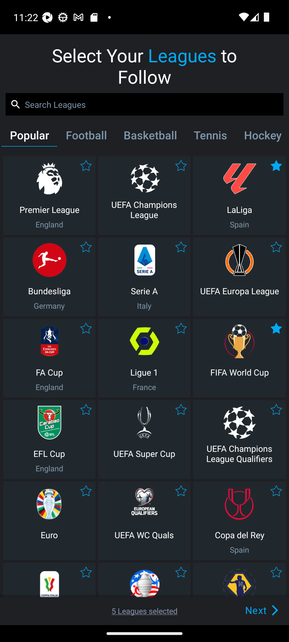  Describe the element at coordinates (49, 358) in the screenshot. I see `FA Cup England` at that location.